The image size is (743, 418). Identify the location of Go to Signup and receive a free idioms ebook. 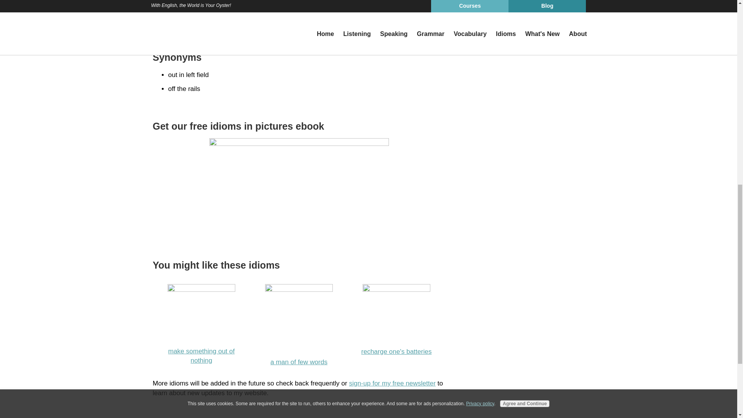
(299, 144).